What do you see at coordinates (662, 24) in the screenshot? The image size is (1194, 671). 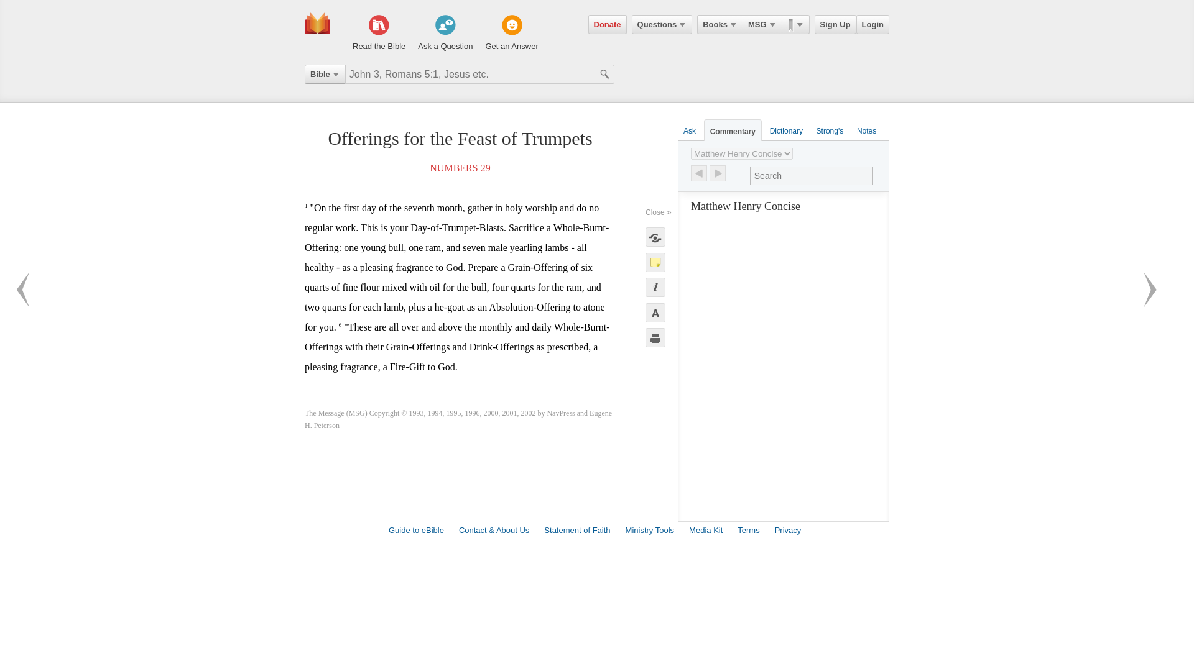 I see `Questions` at bounding box center [662, 24].